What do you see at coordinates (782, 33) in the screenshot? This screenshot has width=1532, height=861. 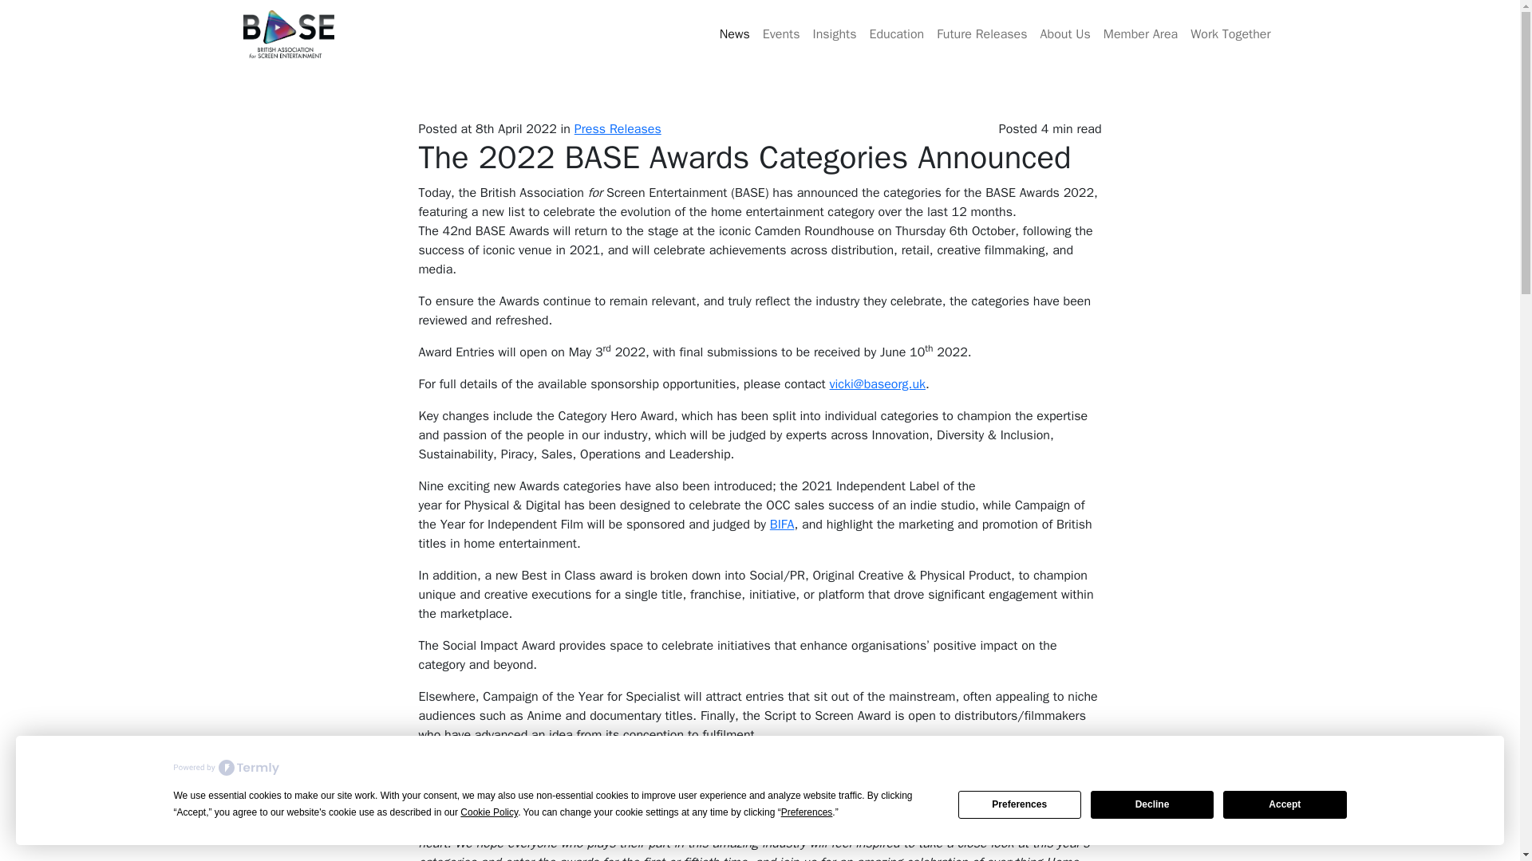 I see `Events` at bounding box center [782, 33].